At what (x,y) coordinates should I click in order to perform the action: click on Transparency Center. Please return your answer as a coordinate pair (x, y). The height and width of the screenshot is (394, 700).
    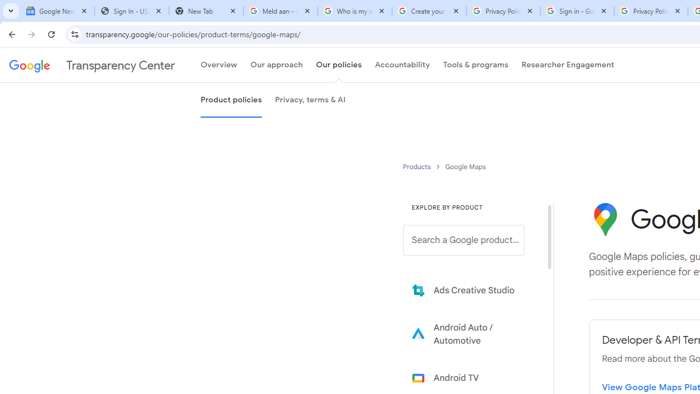
    Looking at the image, I should click on (92, 65).